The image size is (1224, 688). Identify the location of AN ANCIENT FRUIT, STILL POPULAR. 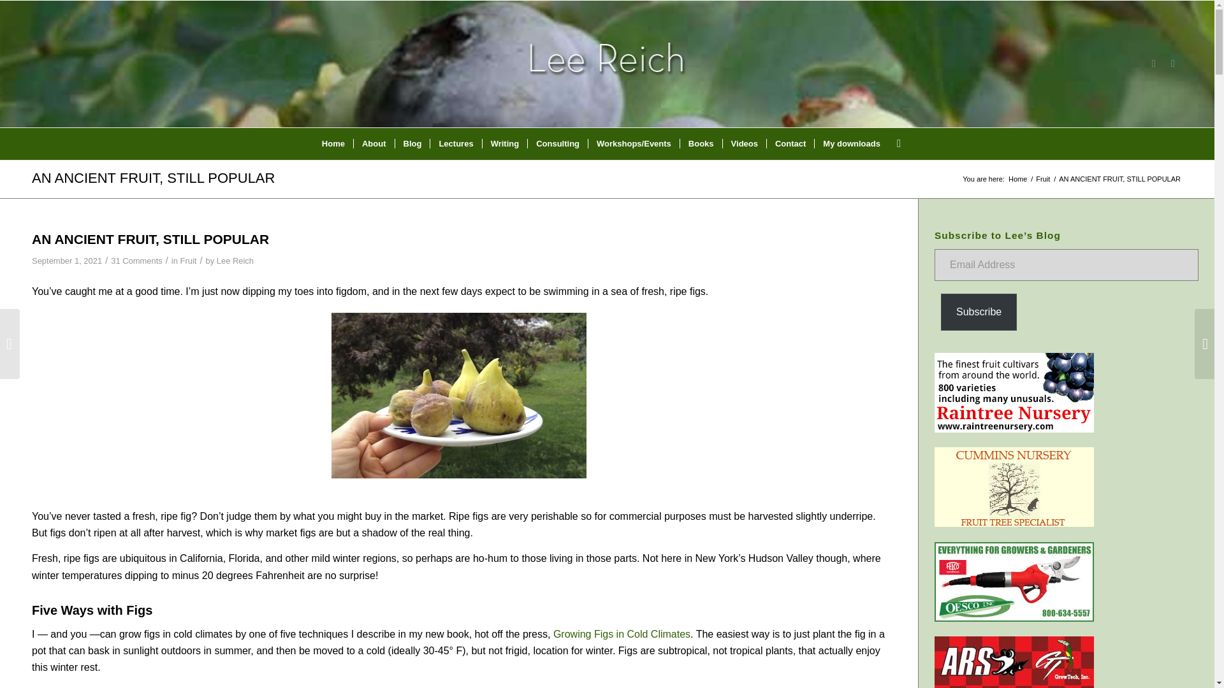
(153, 177).